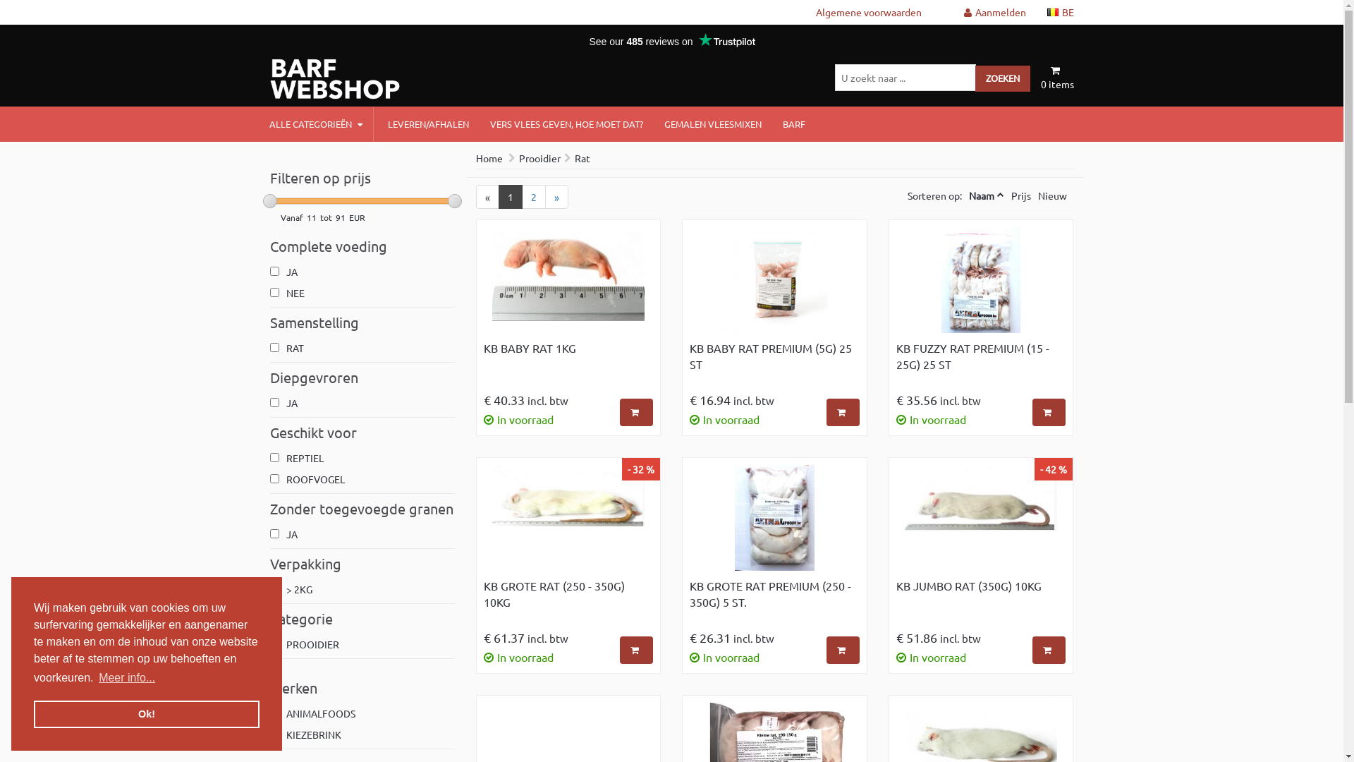 The width and height of the screenshot is (1354, 762). Describe the element at coordinates (1021, 195) in the screenshot. I see `Prijs` at that location.